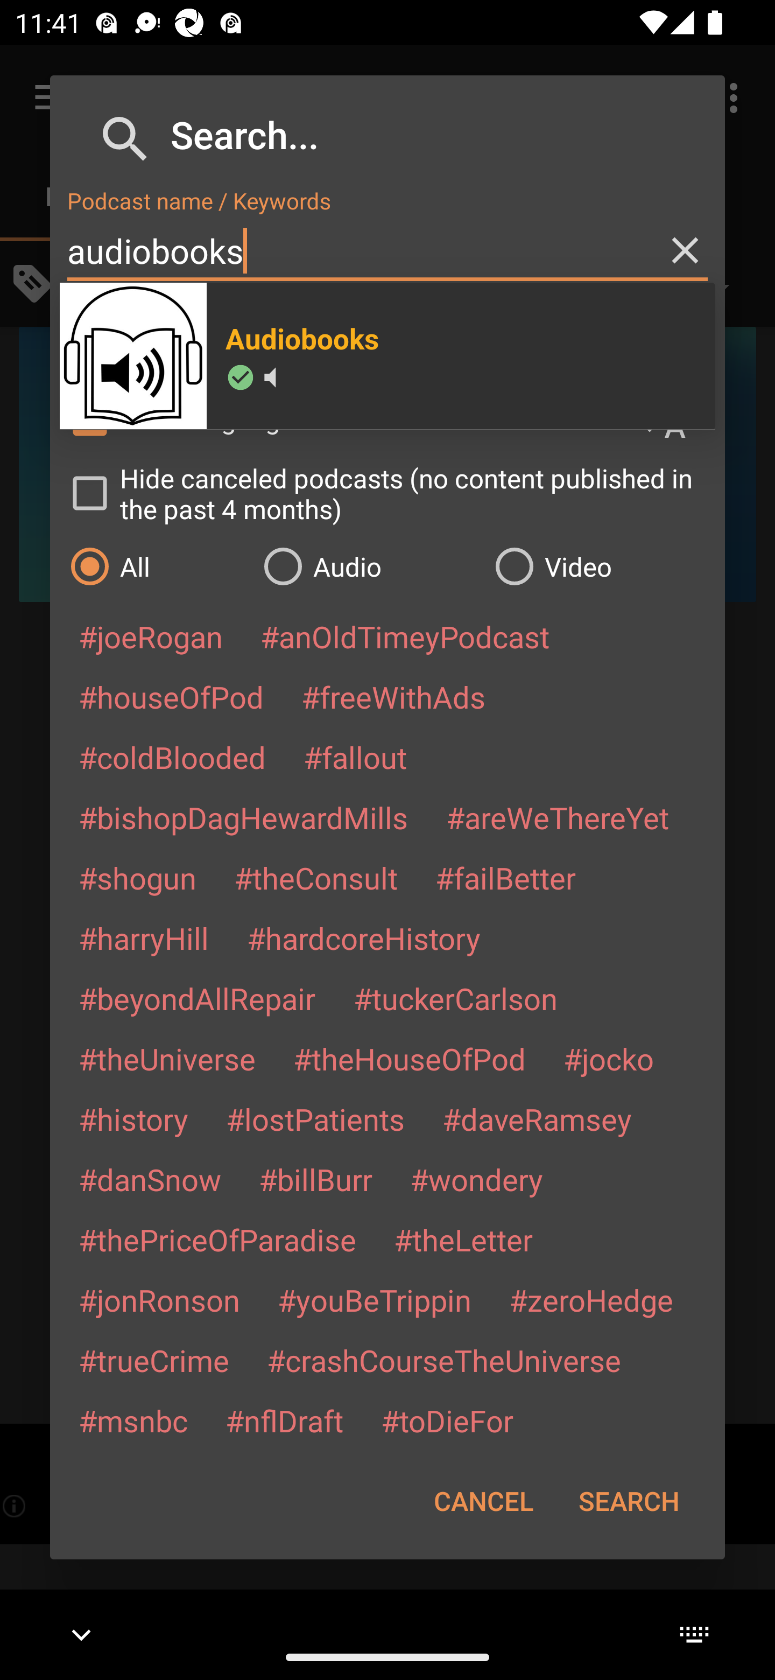 The image size is (775, 1680). I want to click on Video, so click(600, 566).